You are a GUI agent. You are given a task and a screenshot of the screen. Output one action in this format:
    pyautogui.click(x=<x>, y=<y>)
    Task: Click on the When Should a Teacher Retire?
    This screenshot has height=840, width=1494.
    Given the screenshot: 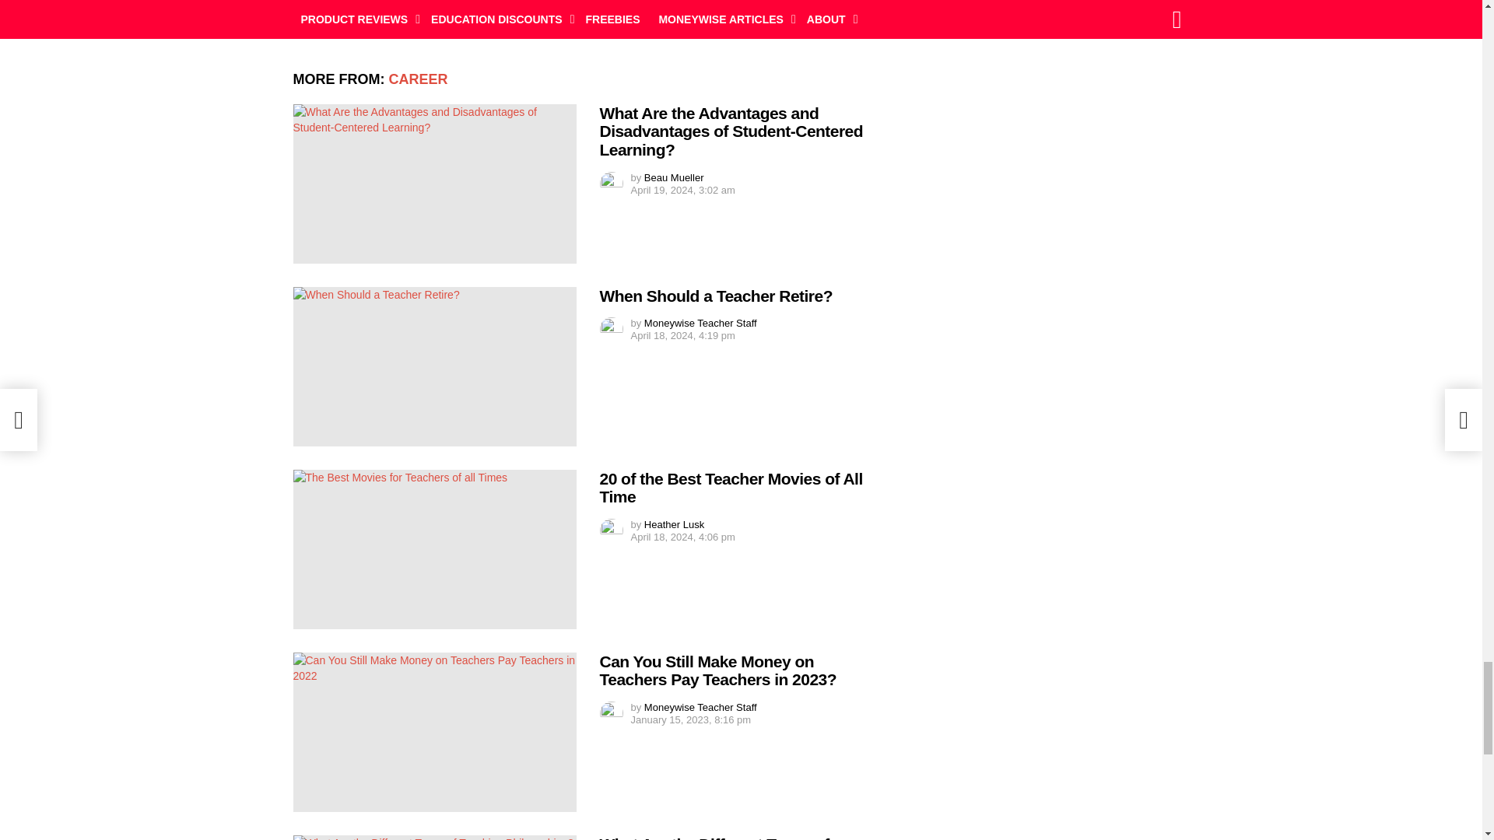 What is the action you would take?
    pyautogui.click(x=434, y=366)
    